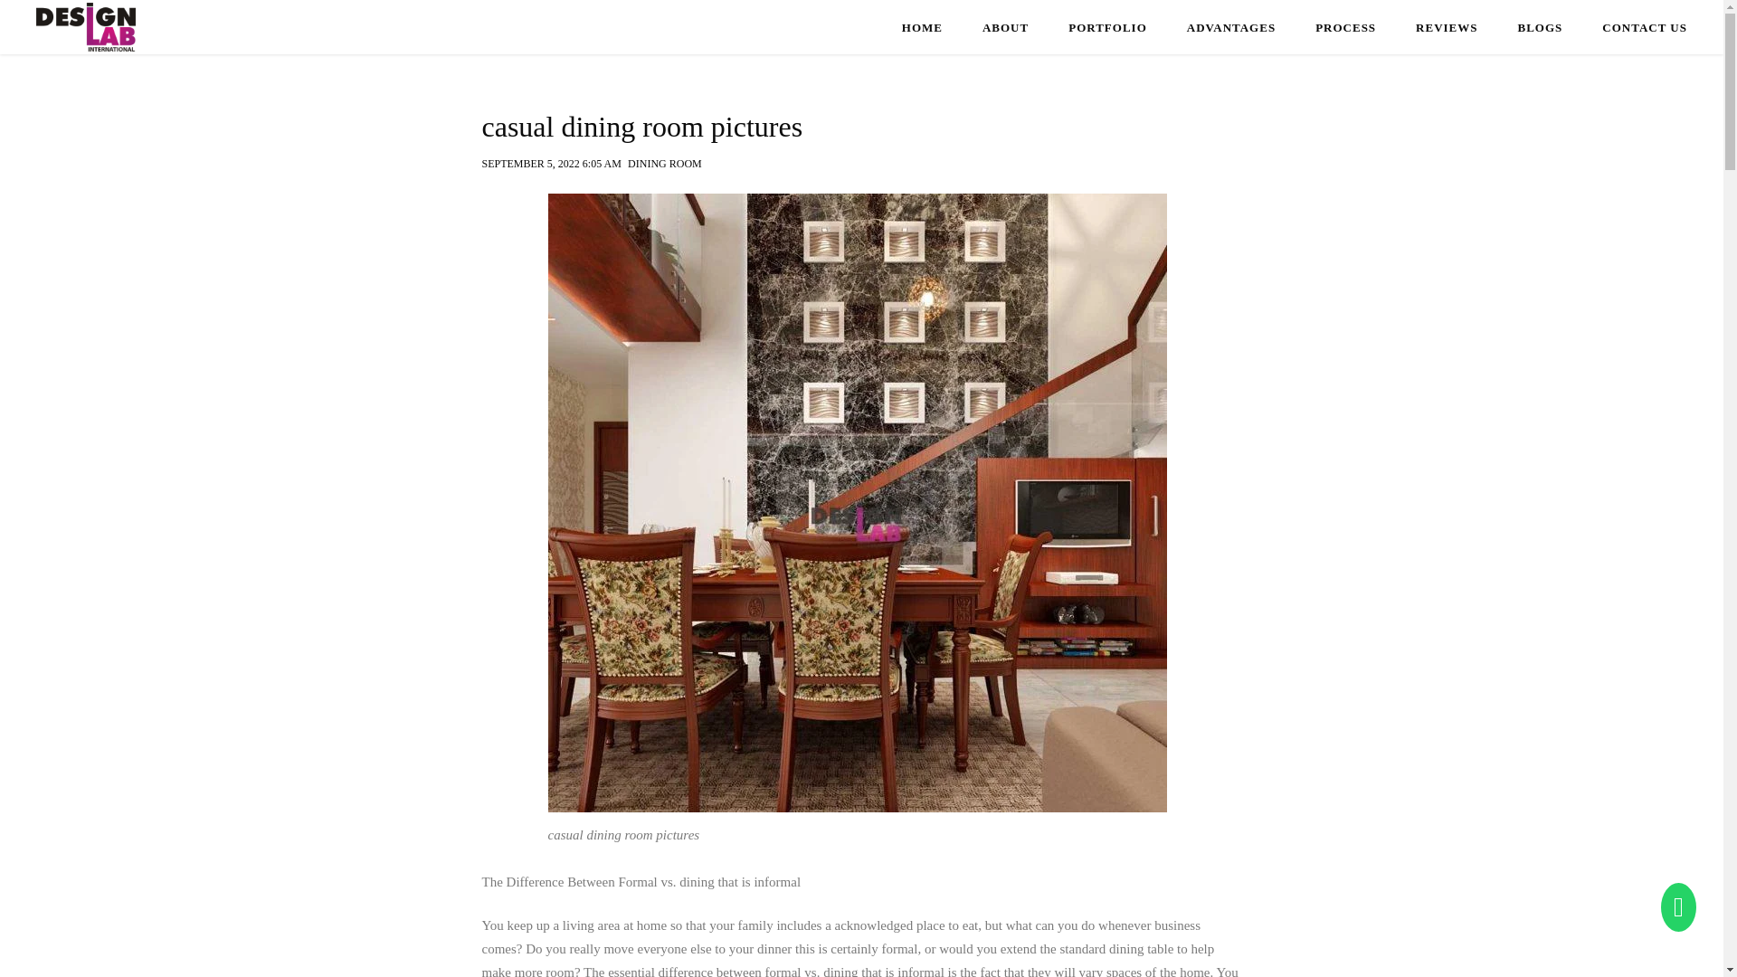 This screenshot has height=977, width=1737. What do you see at coordinates (1446, 29) in the screenshot?
I see `REVIEWS` at bounding box center [1446, 29].